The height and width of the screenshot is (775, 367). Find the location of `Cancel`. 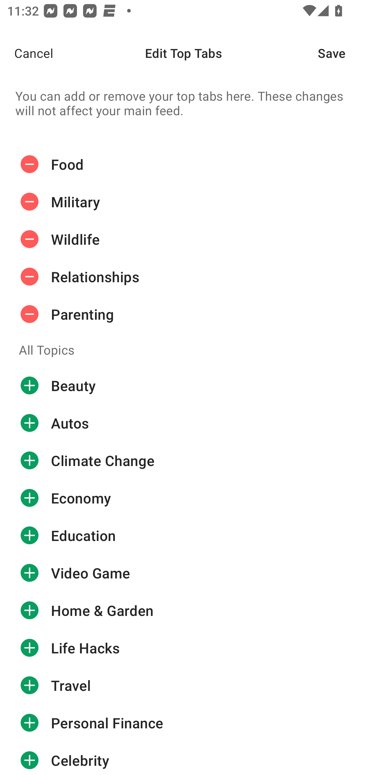

Cancel is located at coordinates (27, 53).